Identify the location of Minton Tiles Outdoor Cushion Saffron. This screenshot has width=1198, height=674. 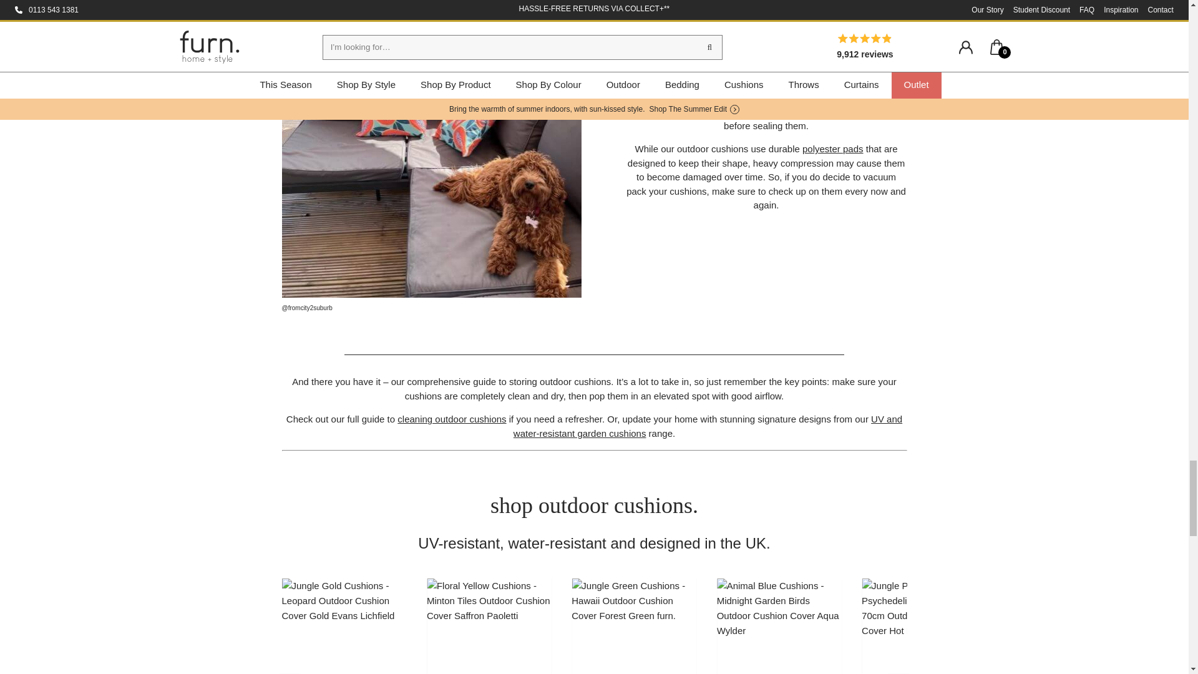
(489, 626).